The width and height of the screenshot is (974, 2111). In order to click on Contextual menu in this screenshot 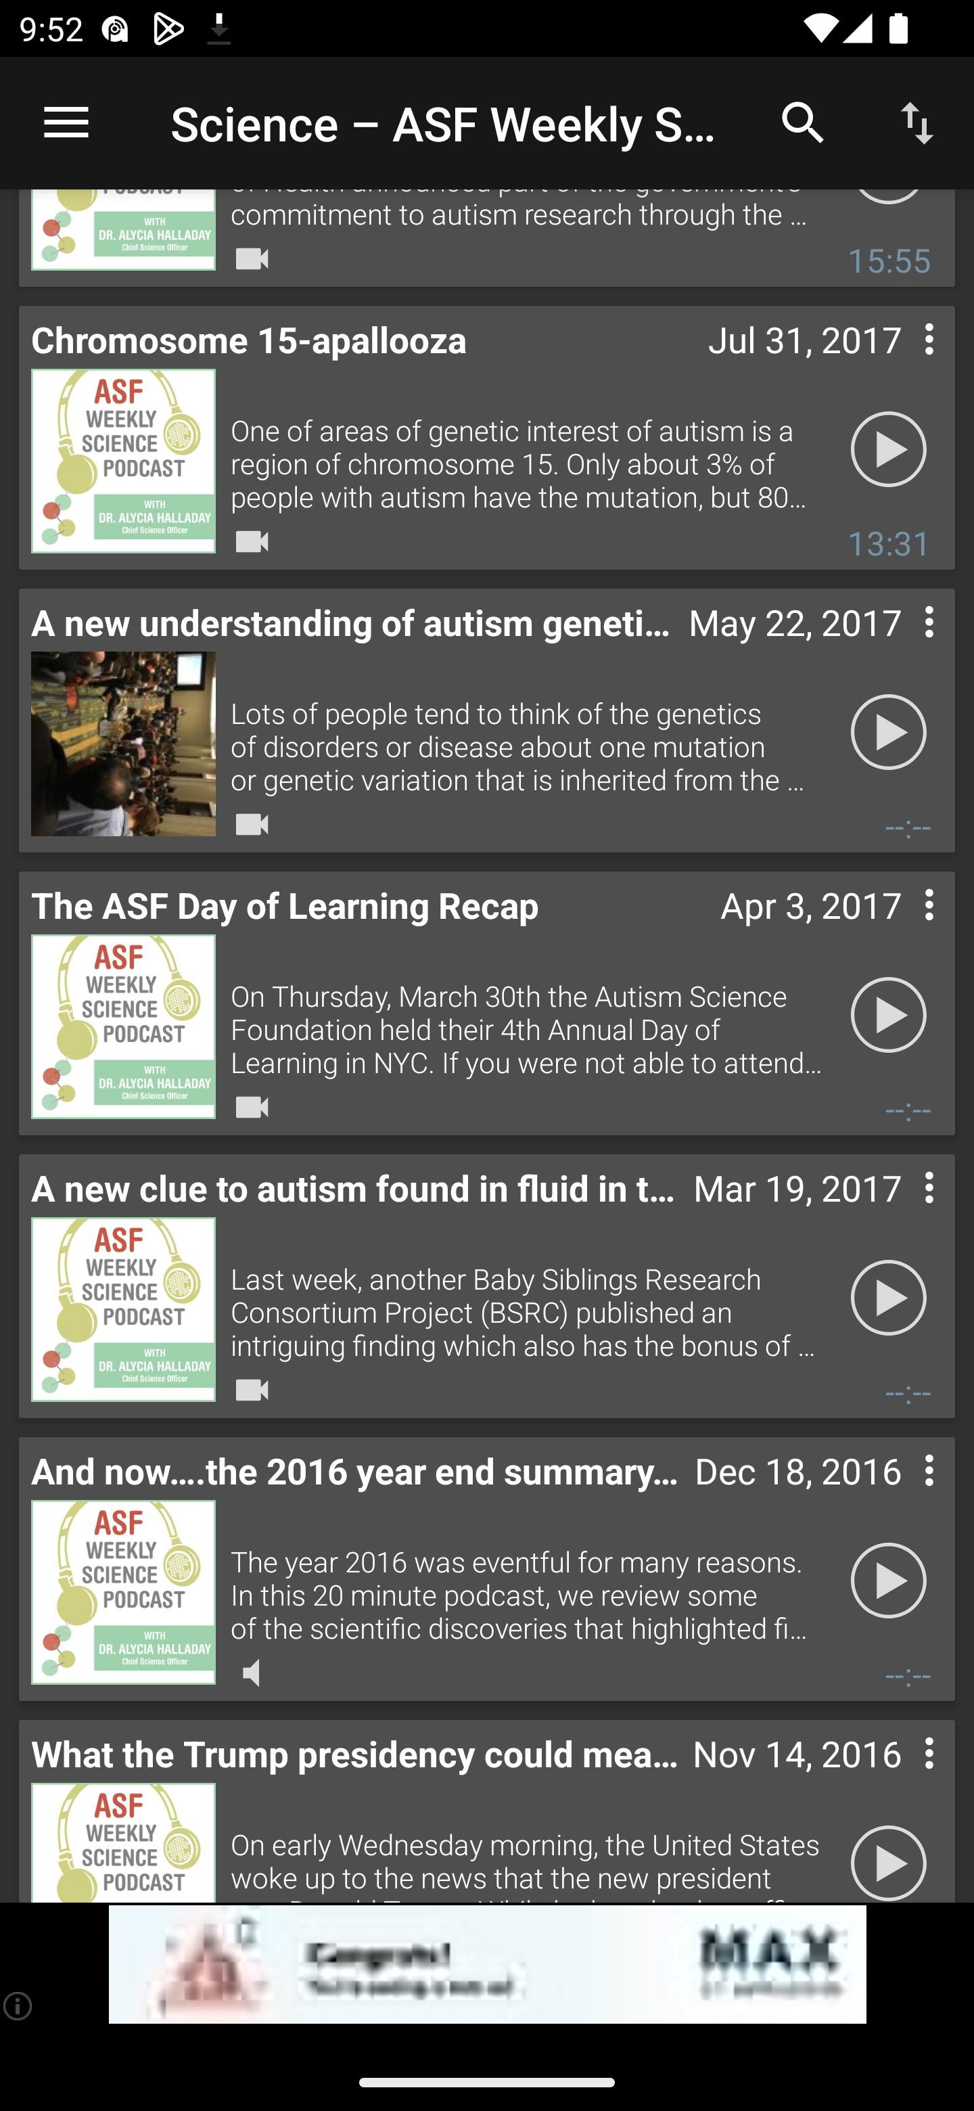, I will do `click(900, 649)`.